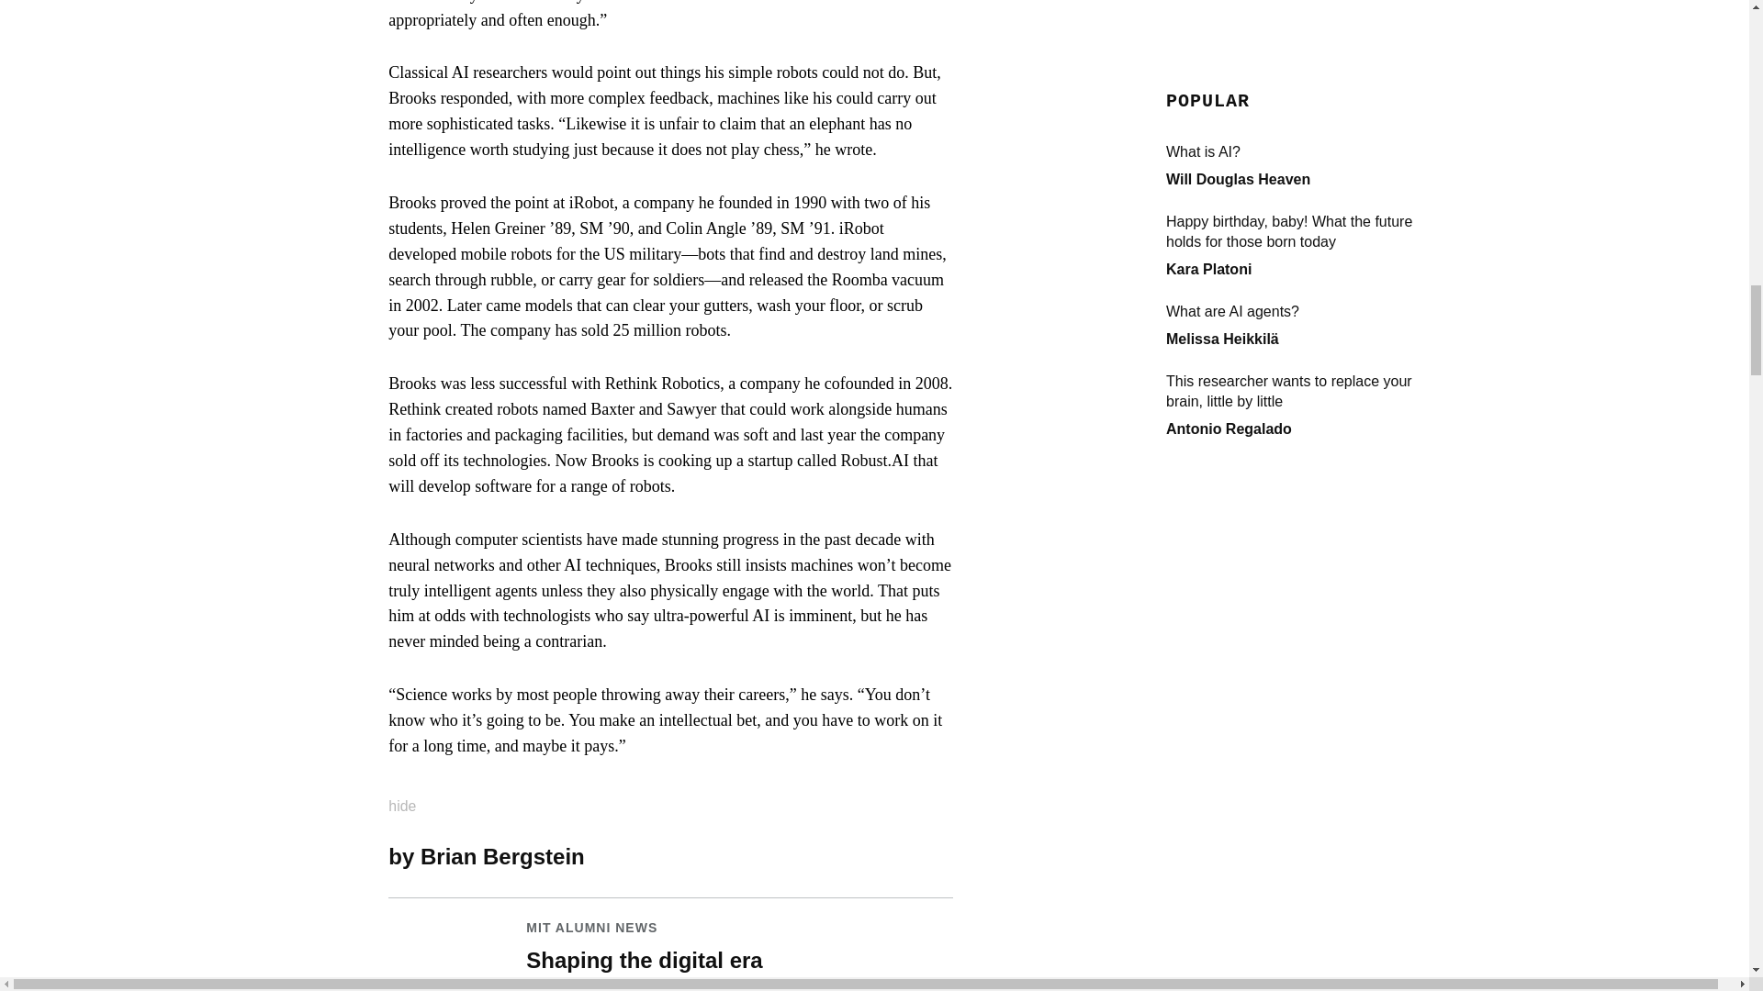 The width and height of the screenshot is (1763, 991). I want to click on Share story on email, so click(944, 855).